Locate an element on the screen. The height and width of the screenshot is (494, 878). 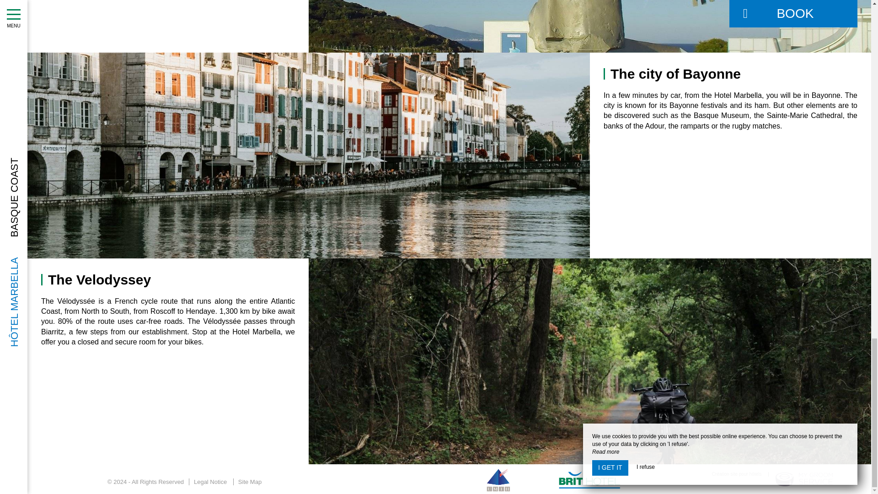
Legal Notice is located at coordinates (210, 482).